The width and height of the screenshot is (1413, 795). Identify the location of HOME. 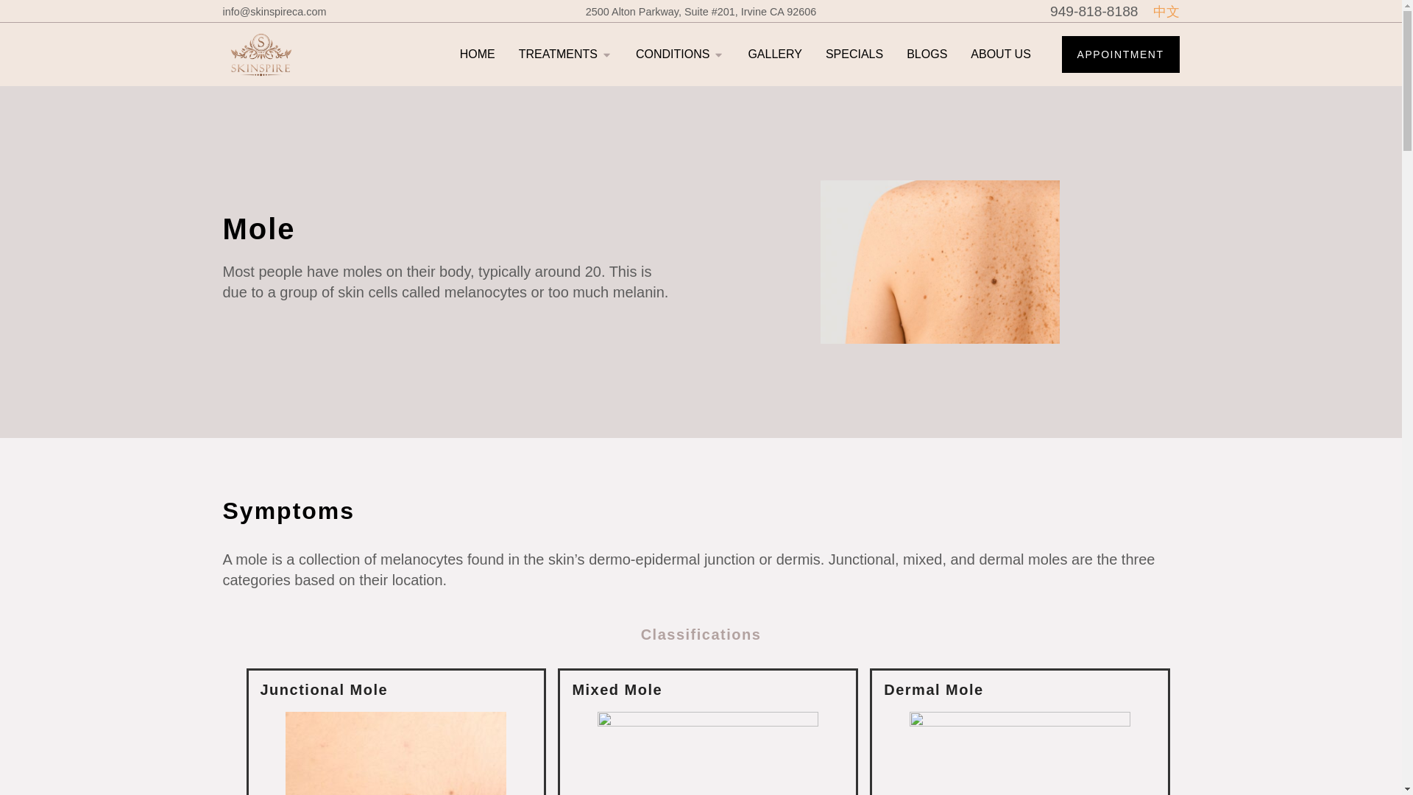
(478, 54).